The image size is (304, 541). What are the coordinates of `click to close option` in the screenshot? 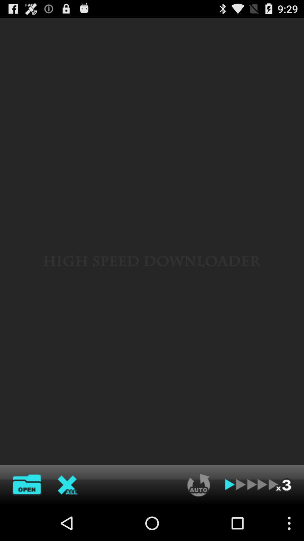 It's located at (68, 485).